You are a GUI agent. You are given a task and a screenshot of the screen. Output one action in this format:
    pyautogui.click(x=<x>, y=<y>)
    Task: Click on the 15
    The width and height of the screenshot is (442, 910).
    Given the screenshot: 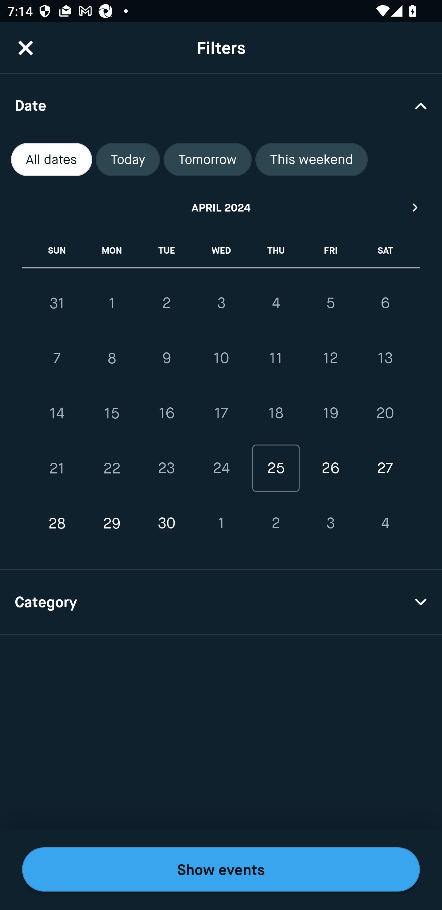 What is the action you would take?
    pyautogui.click(x=112, y=413)
    